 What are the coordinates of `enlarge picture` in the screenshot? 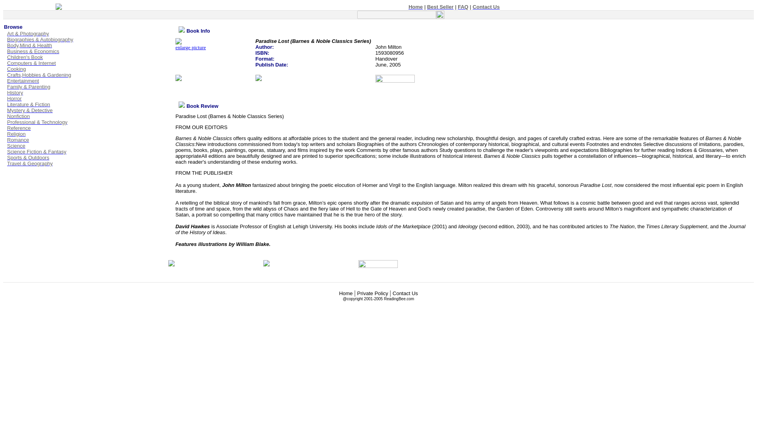 It's located at (191, 45).